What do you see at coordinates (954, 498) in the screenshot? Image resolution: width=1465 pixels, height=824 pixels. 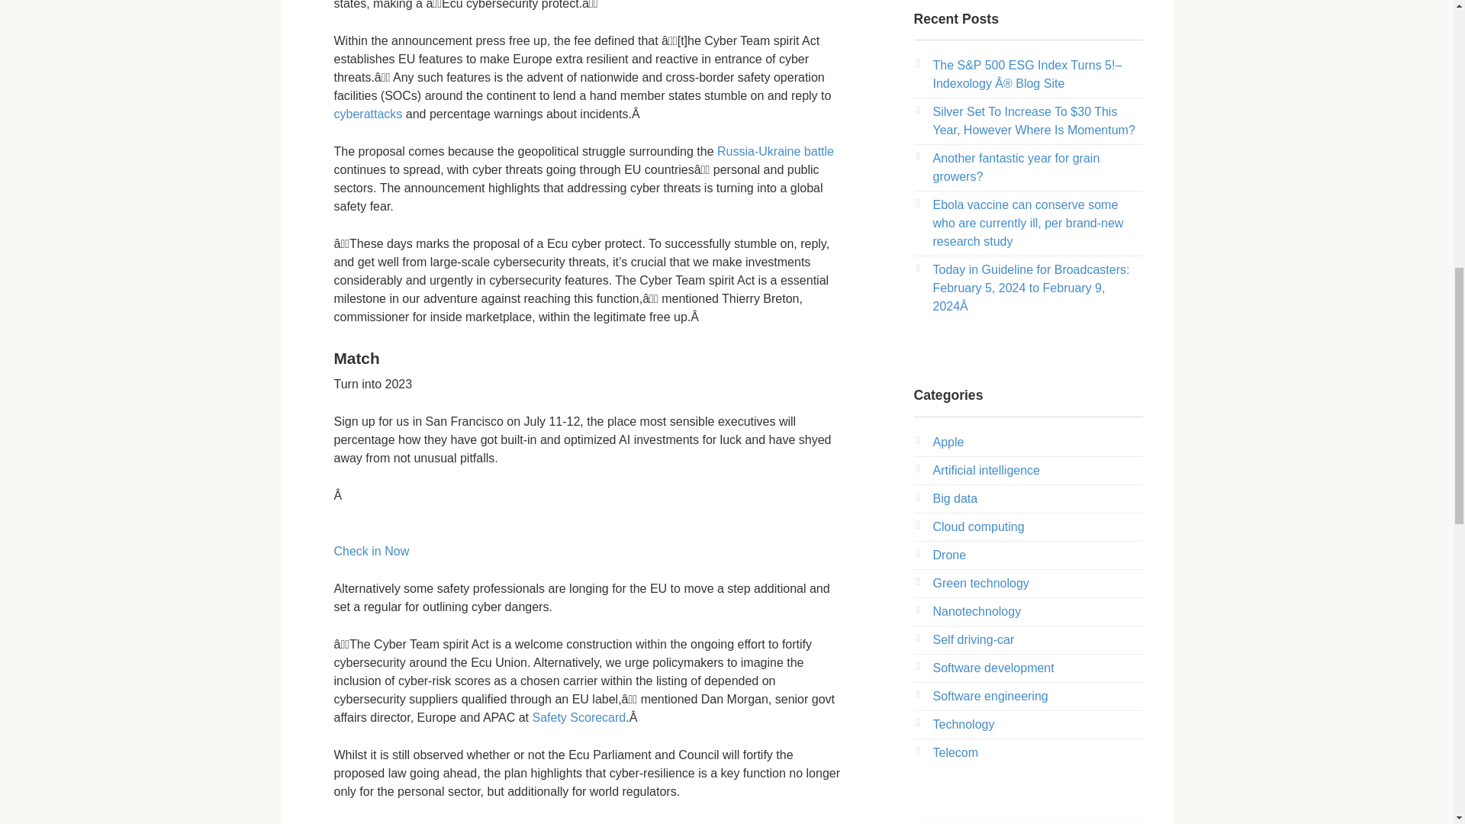 I see `Big data` at bounding box center [954, 498].